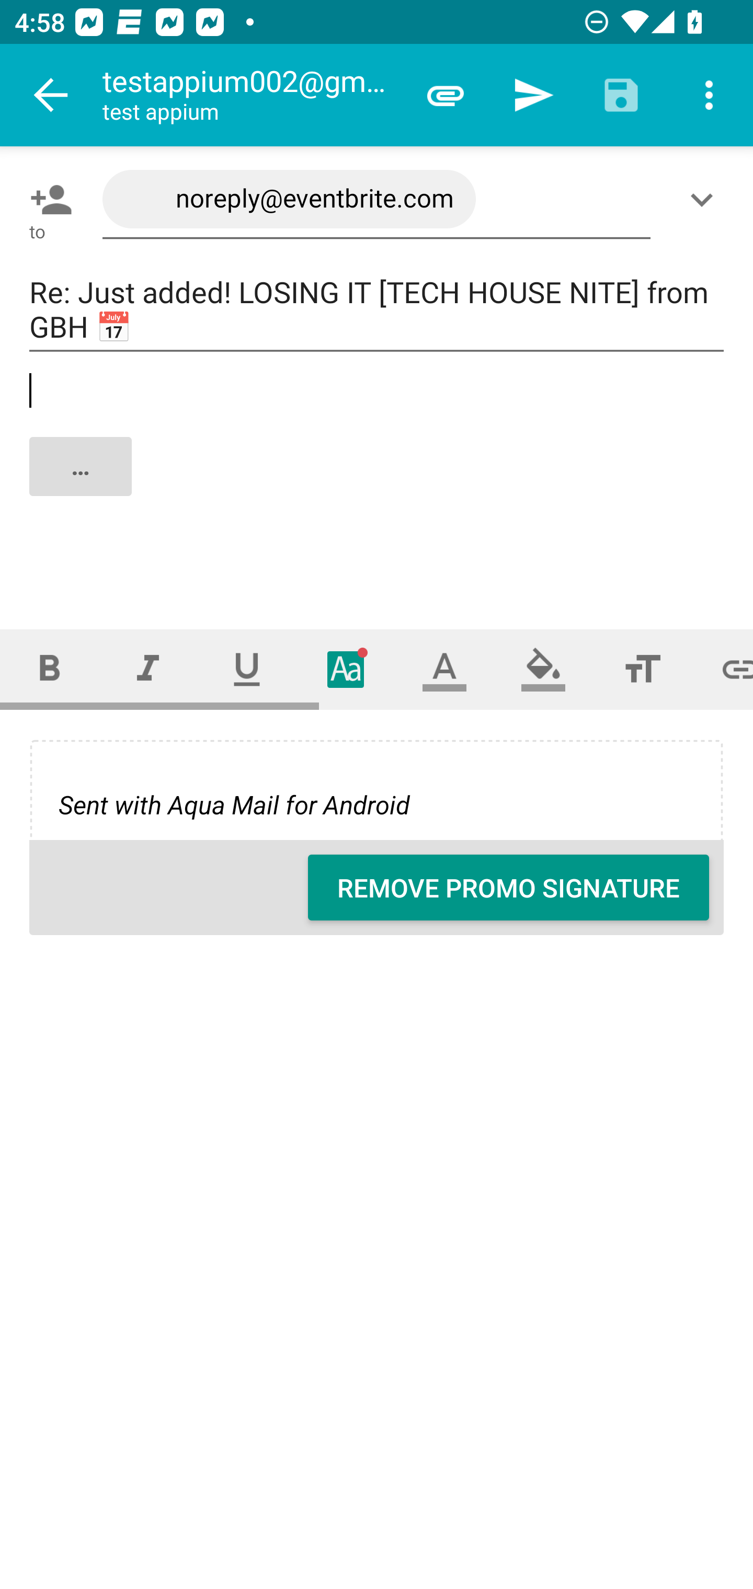  I want to click on Font size, so click(642, 669).